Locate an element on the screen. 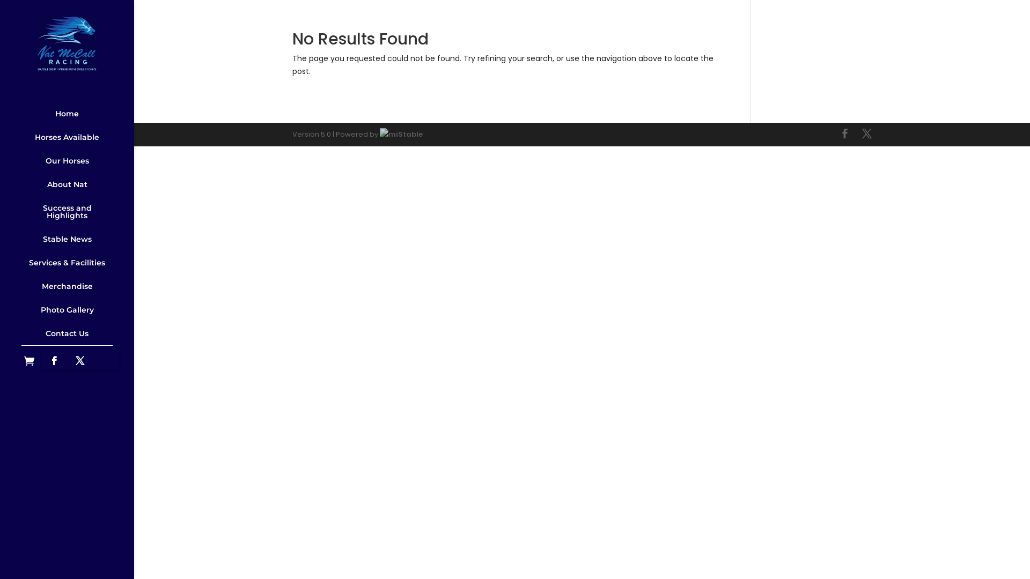 This screenshot has height=579, width=1030. Horse Management Software is located at coordinates (401, 134).